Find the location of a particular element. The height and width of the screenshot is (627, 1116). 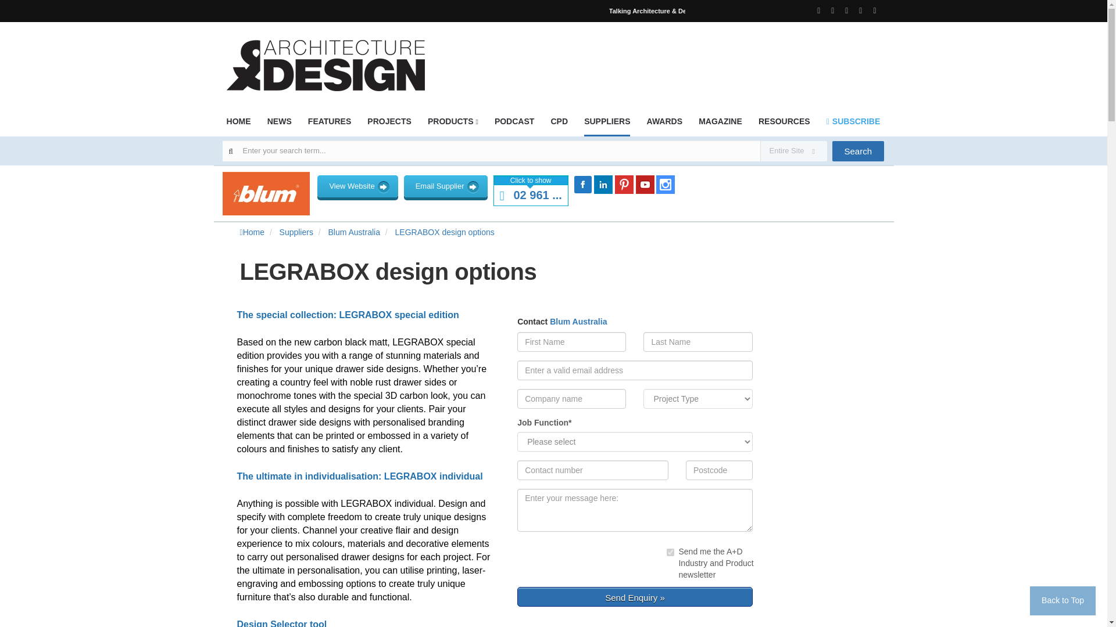

NEWS is located at coordinates (279, 125).